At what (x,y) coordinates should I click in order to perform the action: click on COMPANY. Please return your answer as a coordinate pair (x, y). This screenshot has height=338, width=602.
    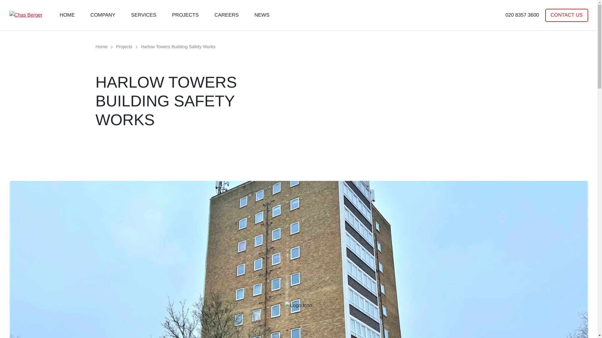
    Looking at the image, I should click on (103, 15).